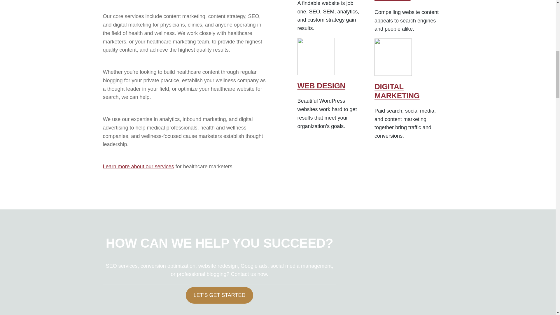 The image size is (560, 315). Describe the element at coordinates (138, 166) in the screenshot. I see `Learn more about our services` at that location.